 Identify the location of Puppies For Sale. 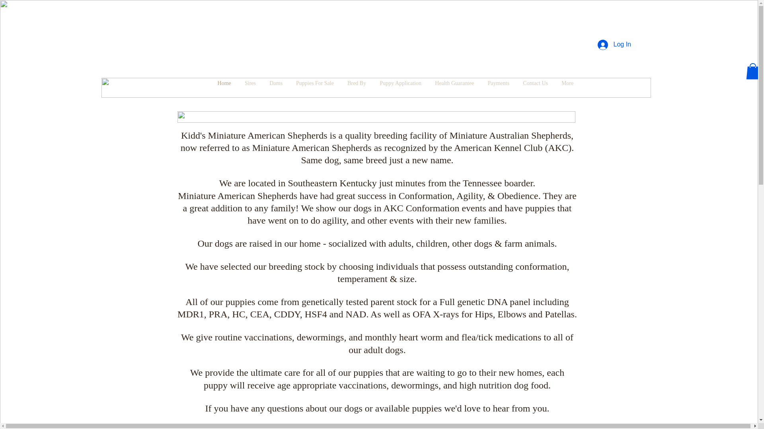
(315, 83).